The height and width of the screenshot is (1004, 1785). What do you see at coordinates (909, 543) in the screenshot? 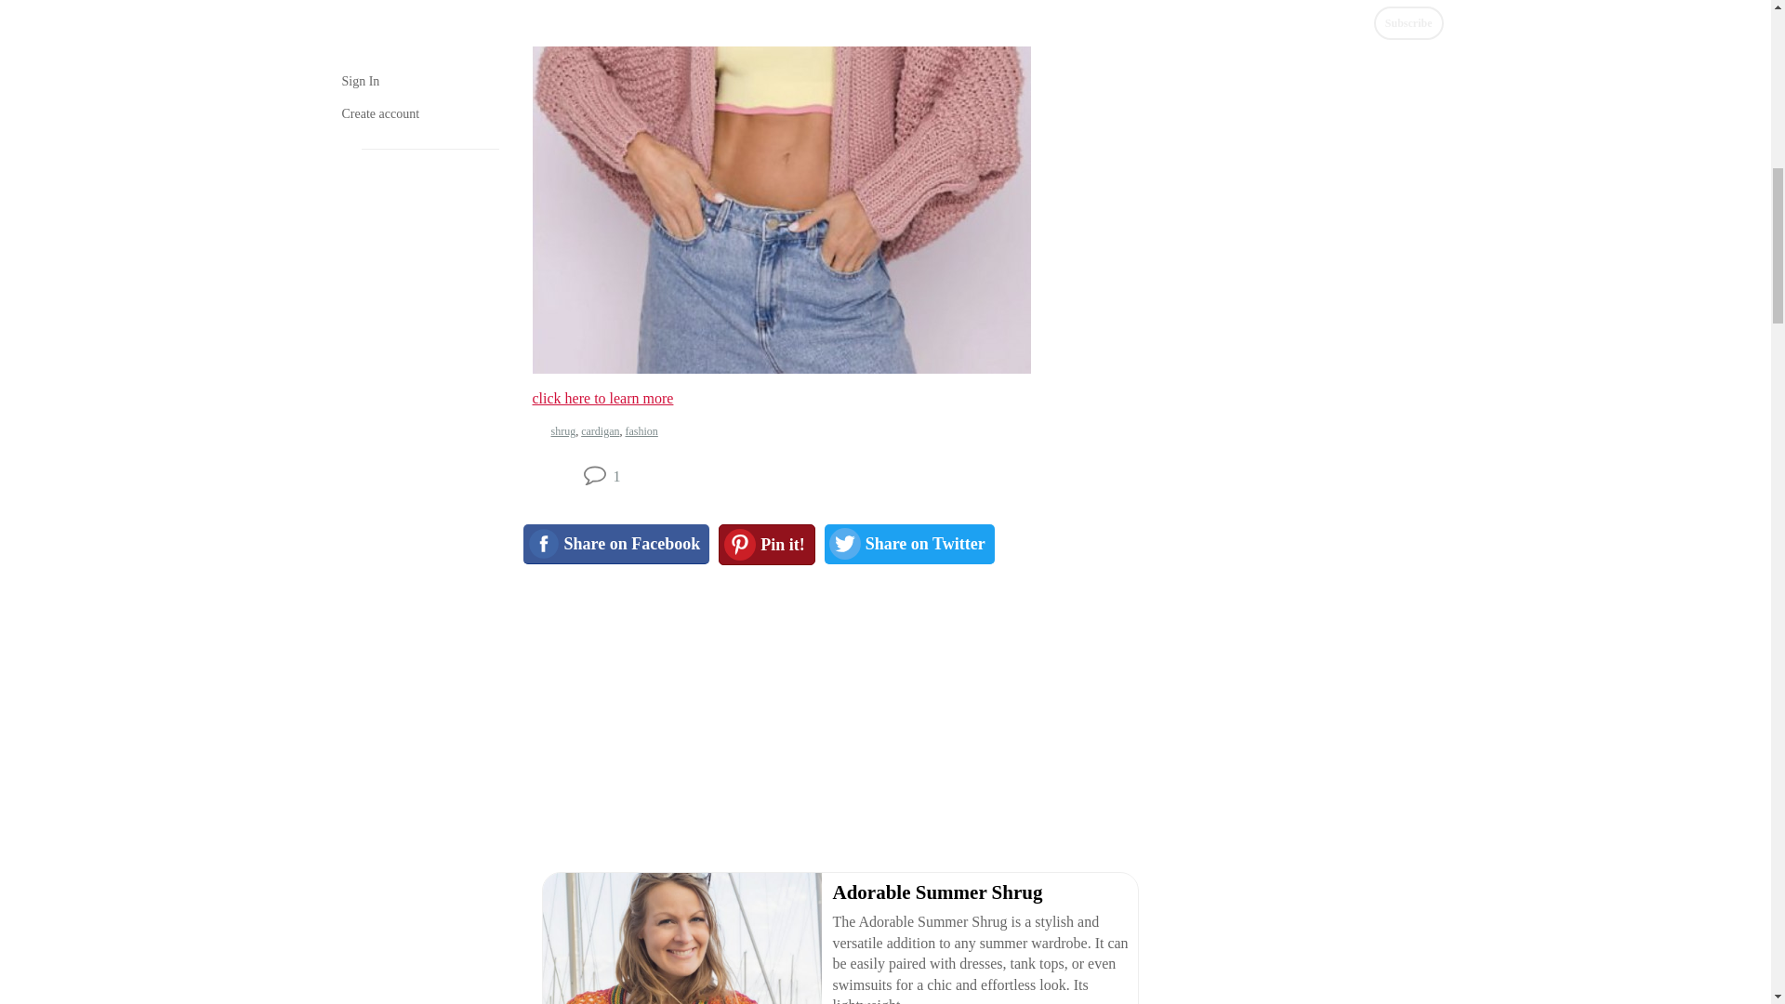
I see `Share on Twitter` at bounding box center [909, 543].